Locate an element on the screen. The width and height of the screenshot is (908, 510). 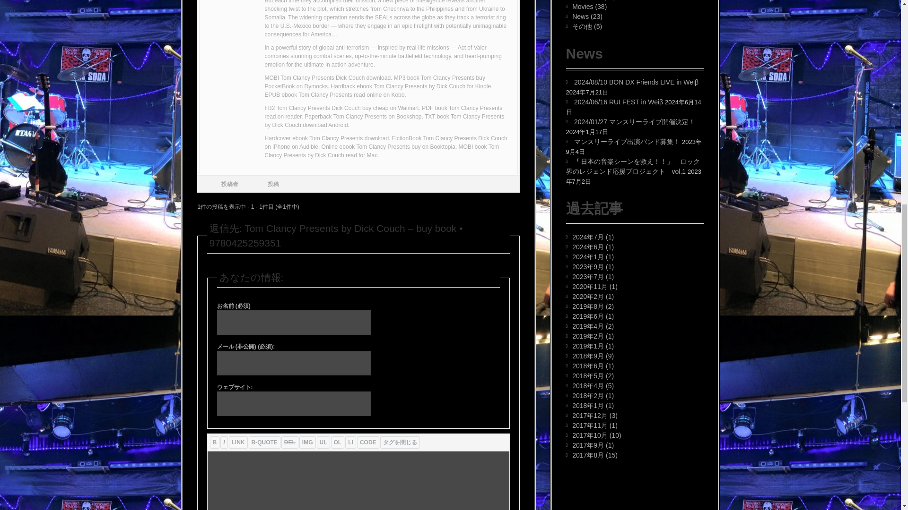
ul is located at coordinates (323, 442).